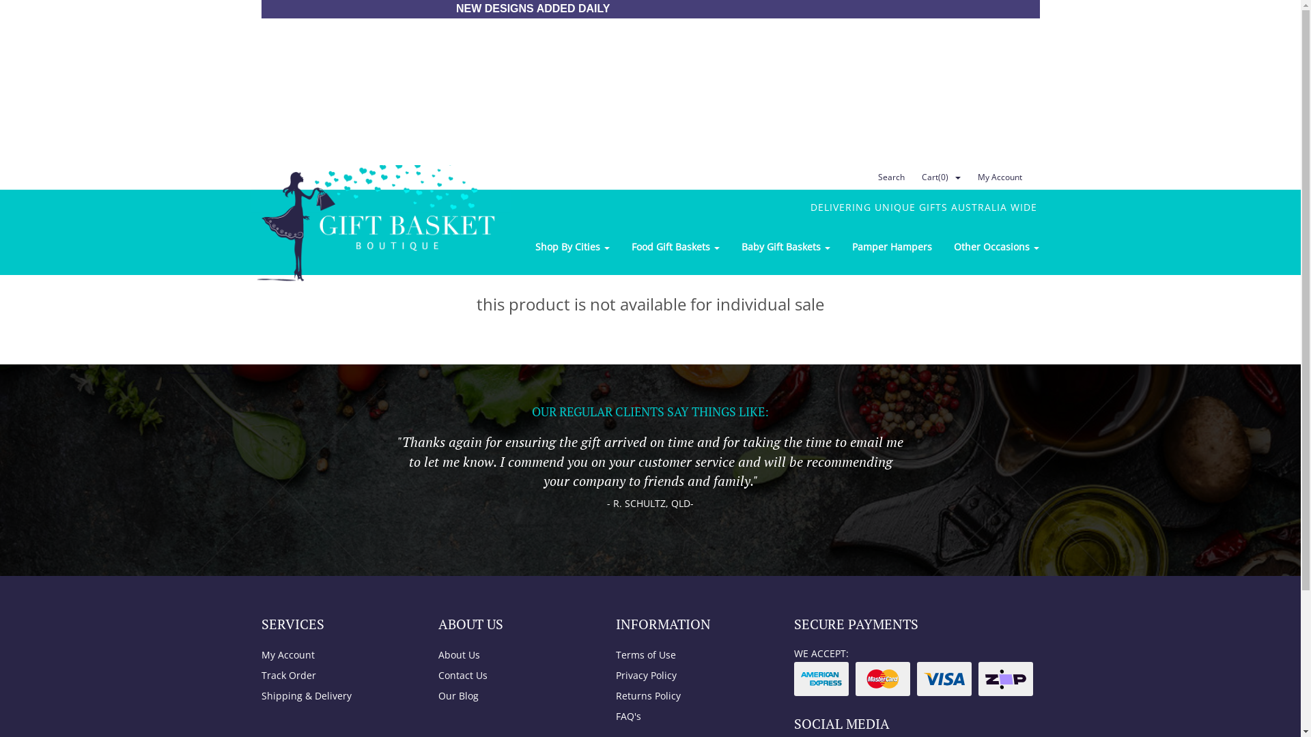 The height and width of the screenshot is (737, 1311). I want to click on Our Blog, so click(512, 696).